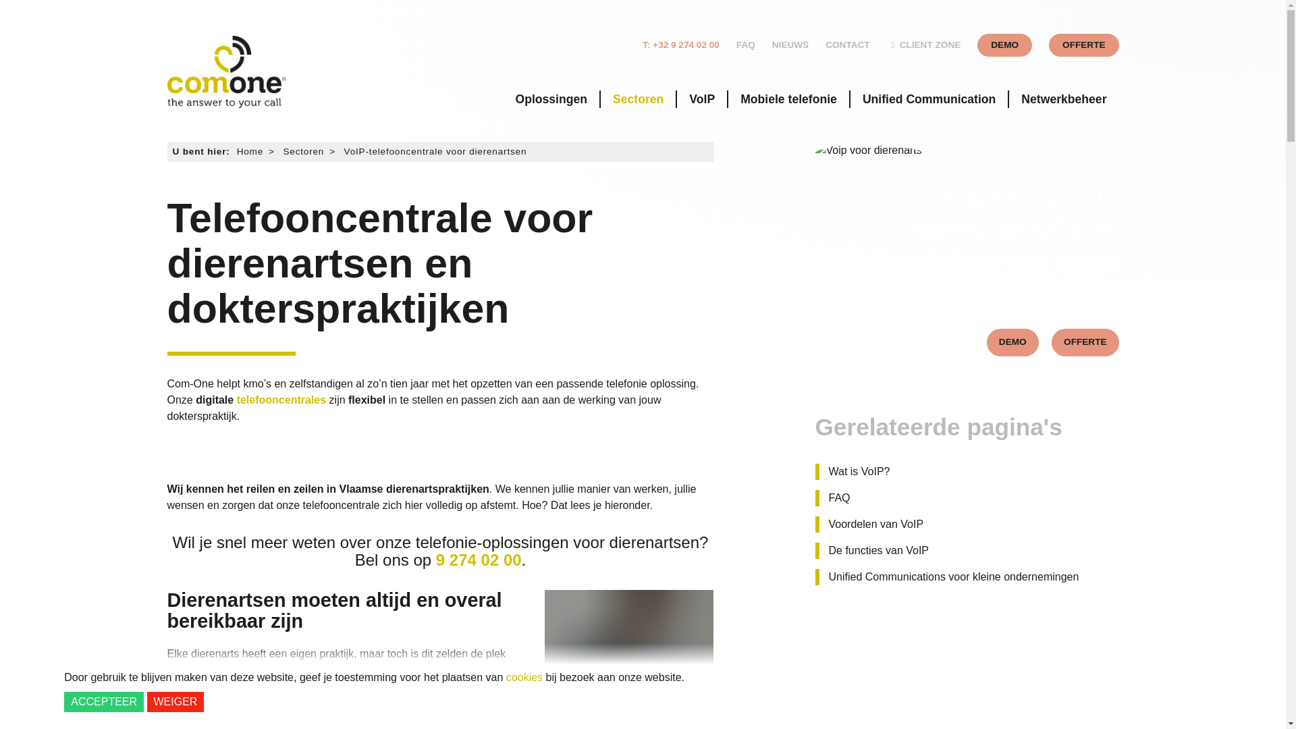 The width and height of the screenshot is (1296, 729). What do you see at coordinates (924, 45) in the screenshot?
I see `CLIENT ZONE` at bounding box center [924, 45].